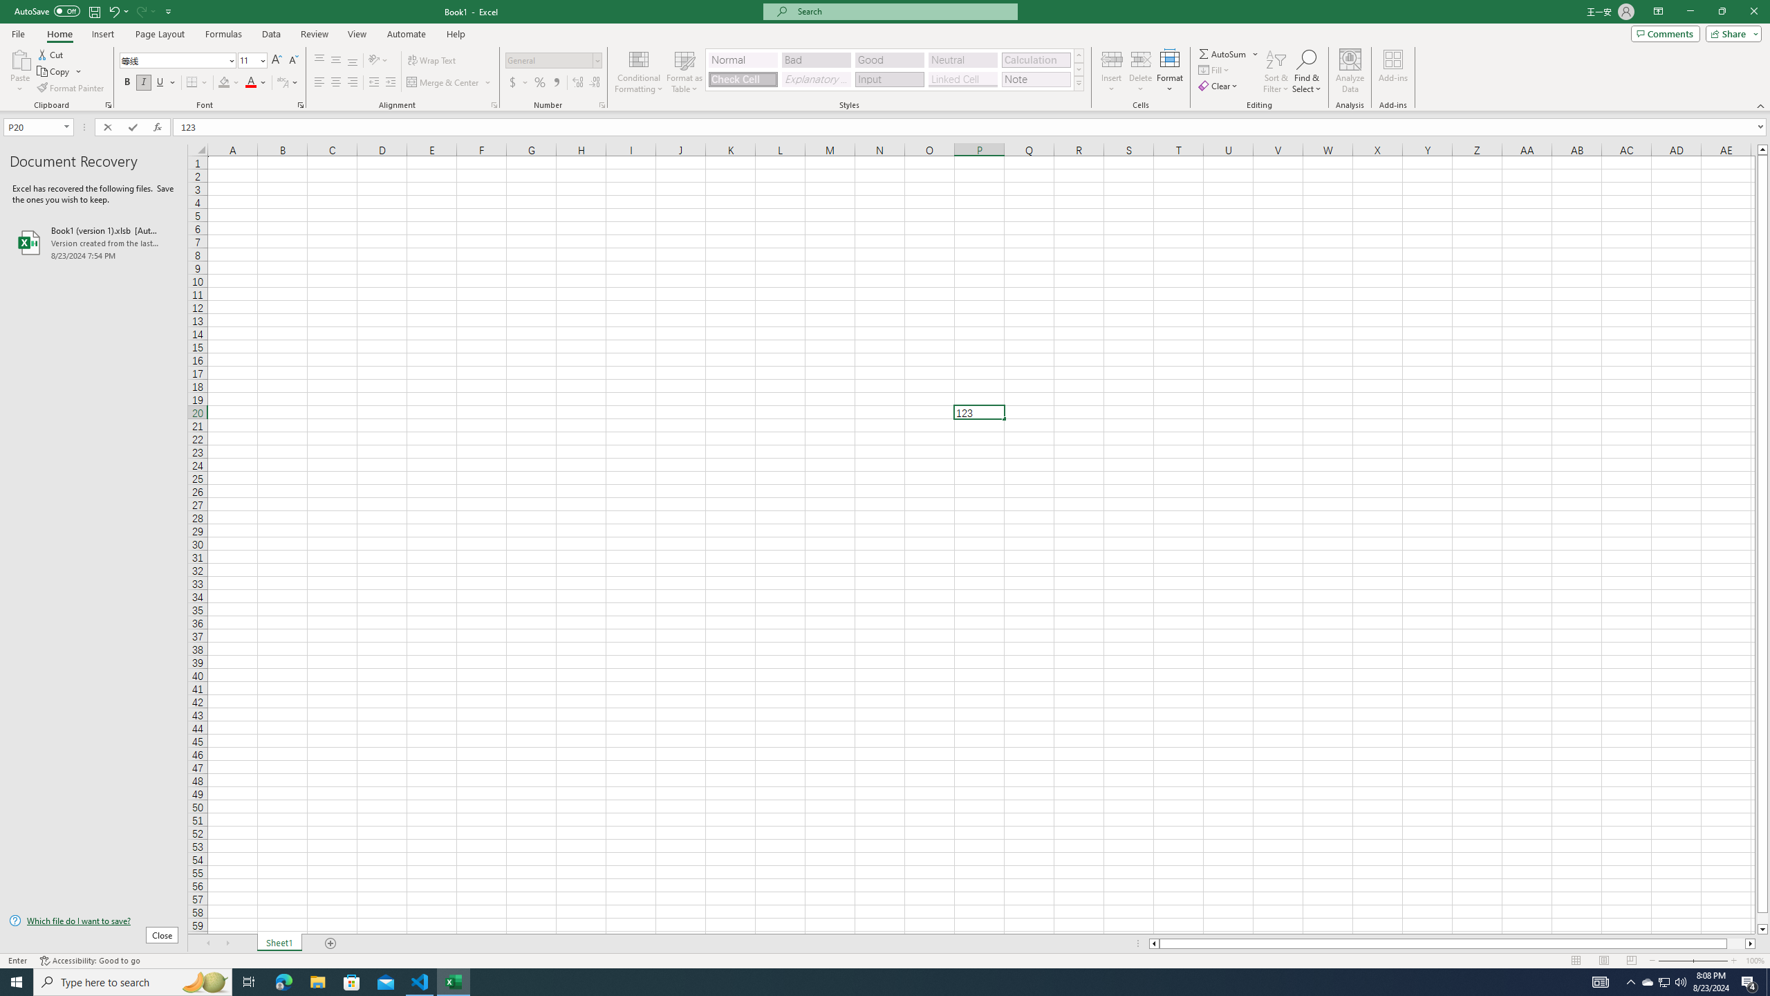 Image resolution: width=1770 pixels, height=996 pixels. What do you see at coordinates (513, 83) in the screenshot?
I see `Accounting Number Format` at bounding box center [513, 83].